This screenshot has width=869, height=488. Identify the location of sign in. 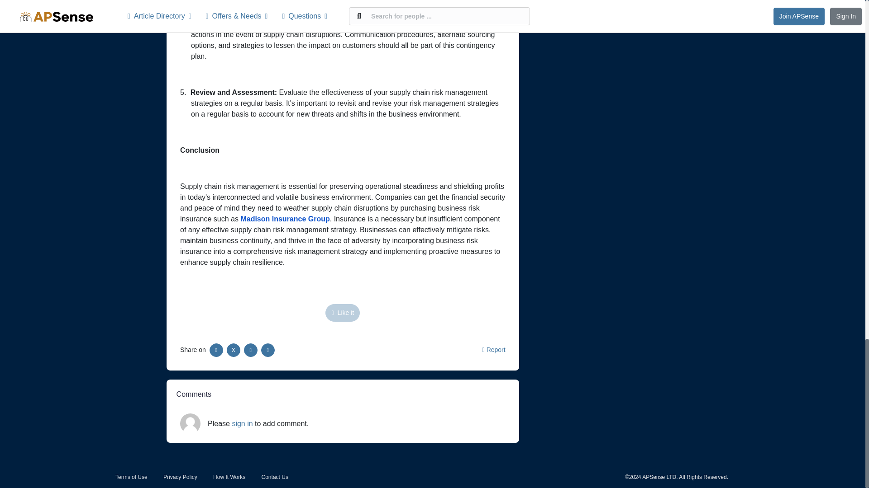
(242, 423).